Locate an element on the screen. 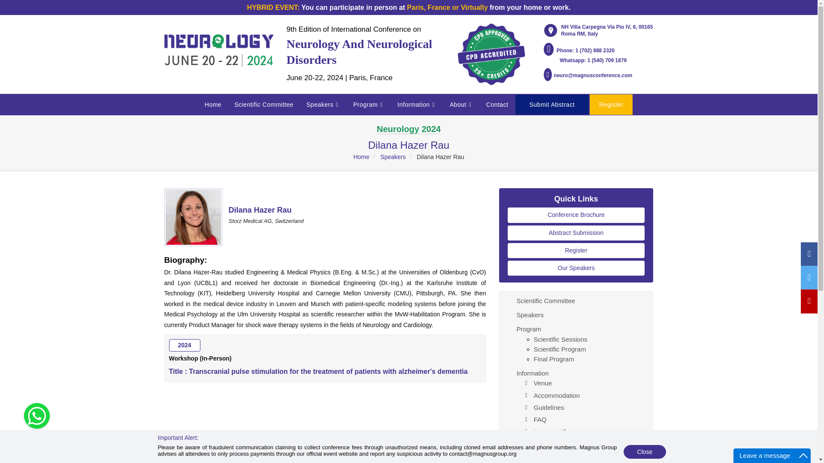 This screenshot has width=824, height=463. Register is located at coordinates (576, 250).